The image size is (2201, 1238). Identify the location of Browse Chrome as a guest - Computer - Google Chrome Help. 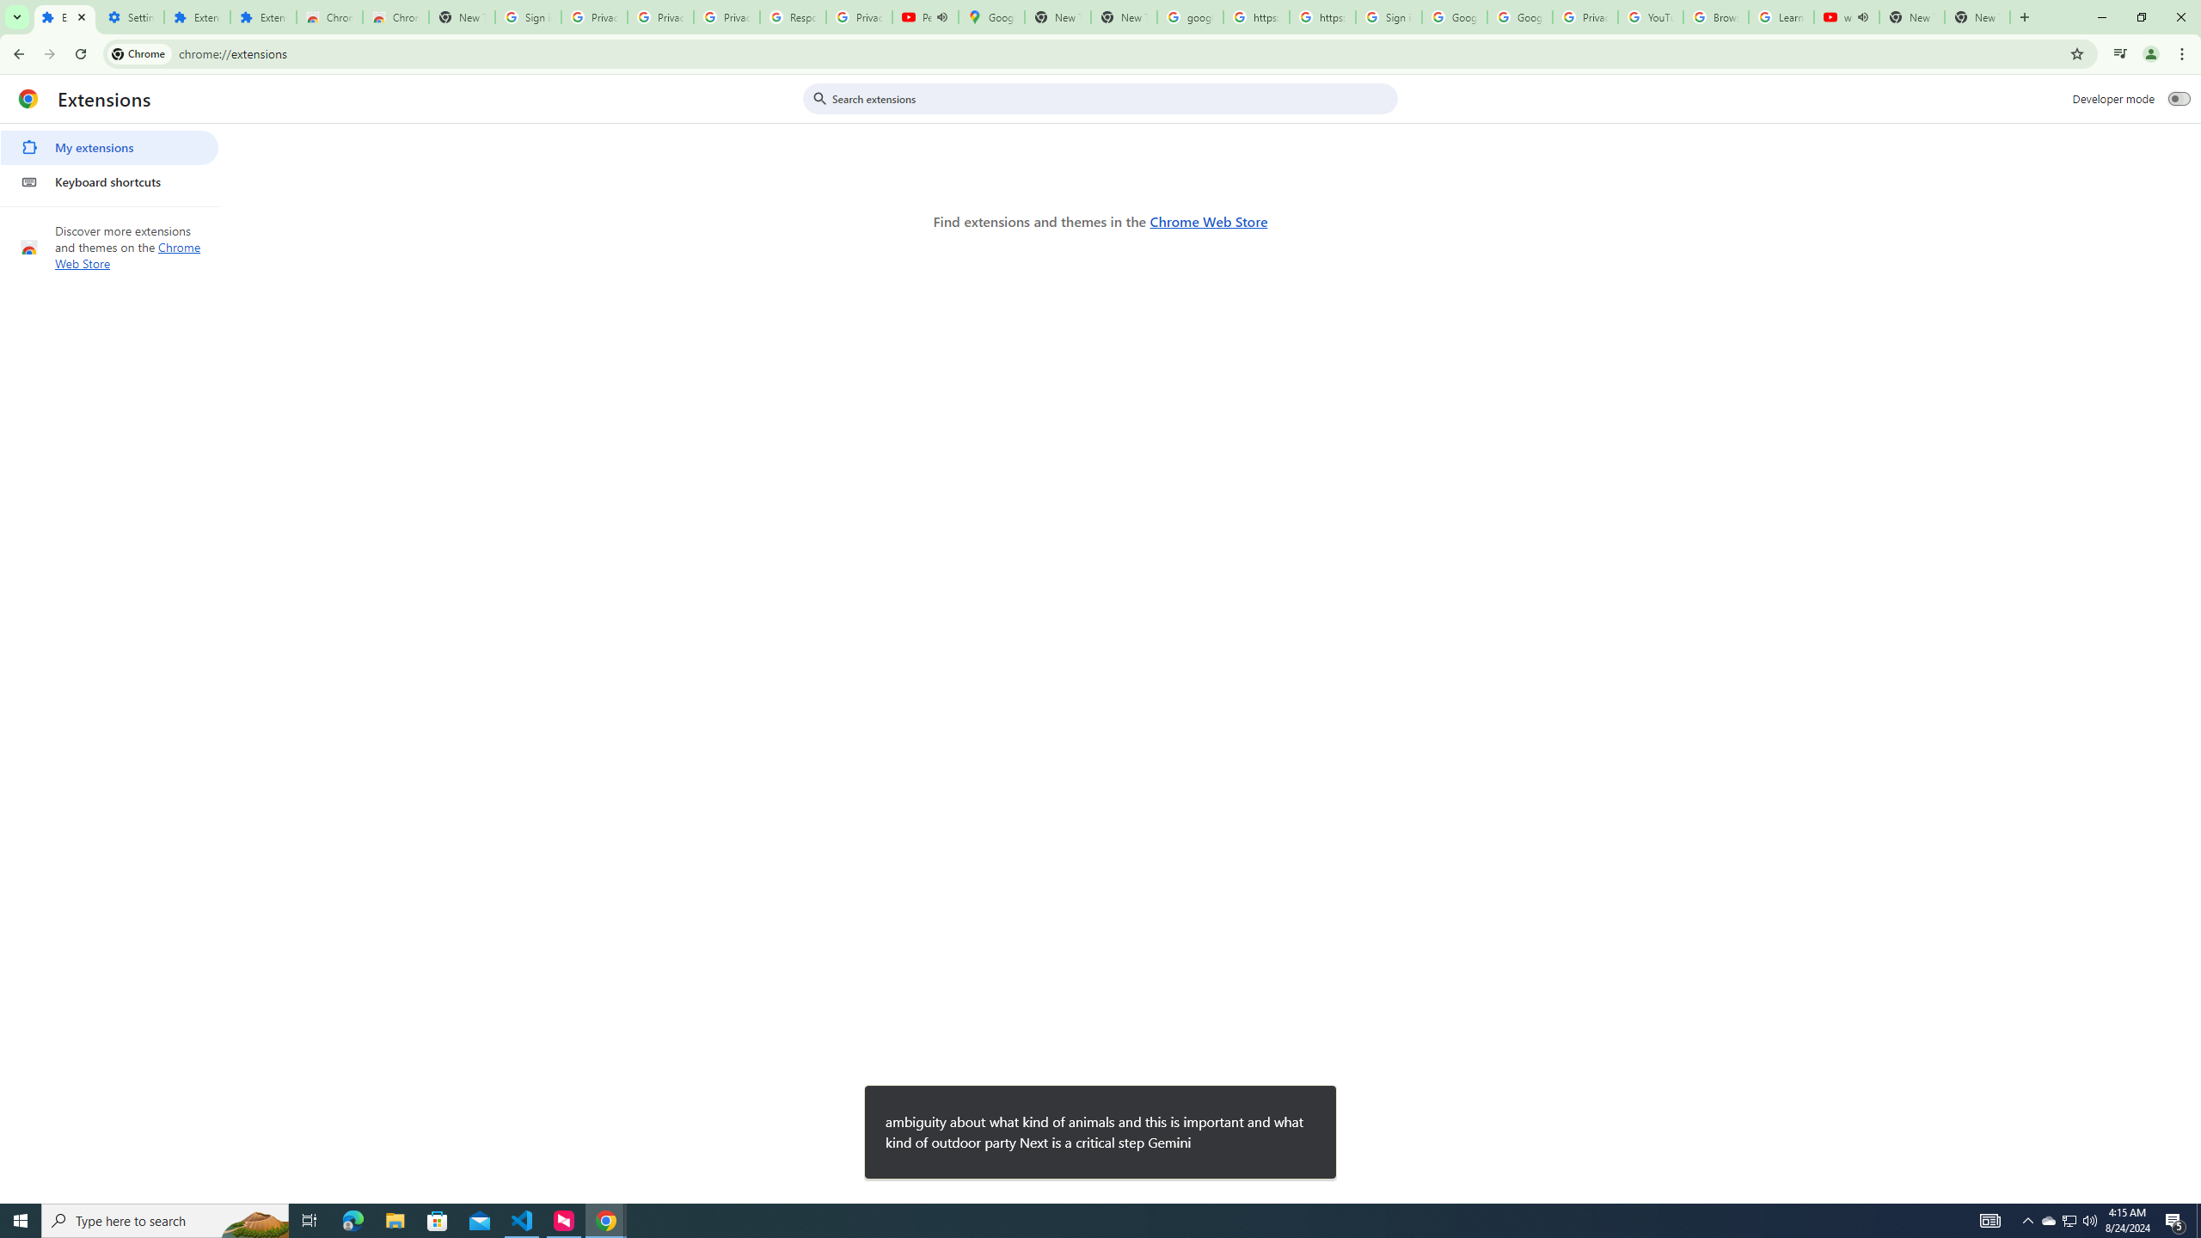
(1715, 17).